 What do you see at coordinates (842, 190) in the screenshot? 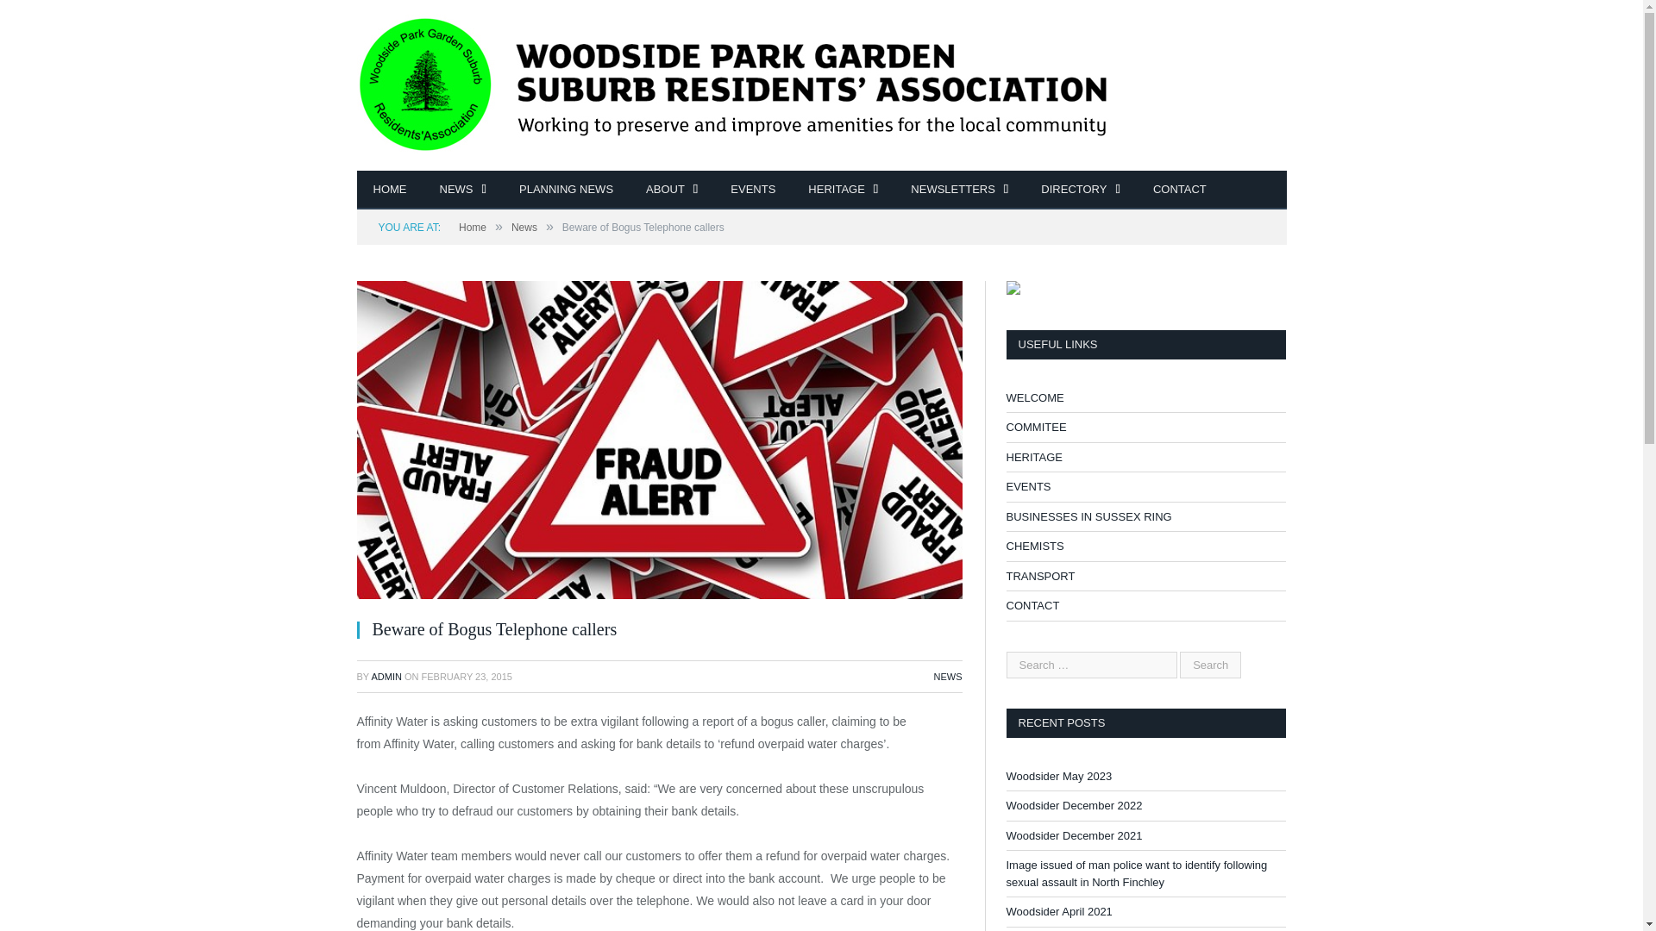
I see `HERITAGE` at bounding box center [842, 190].